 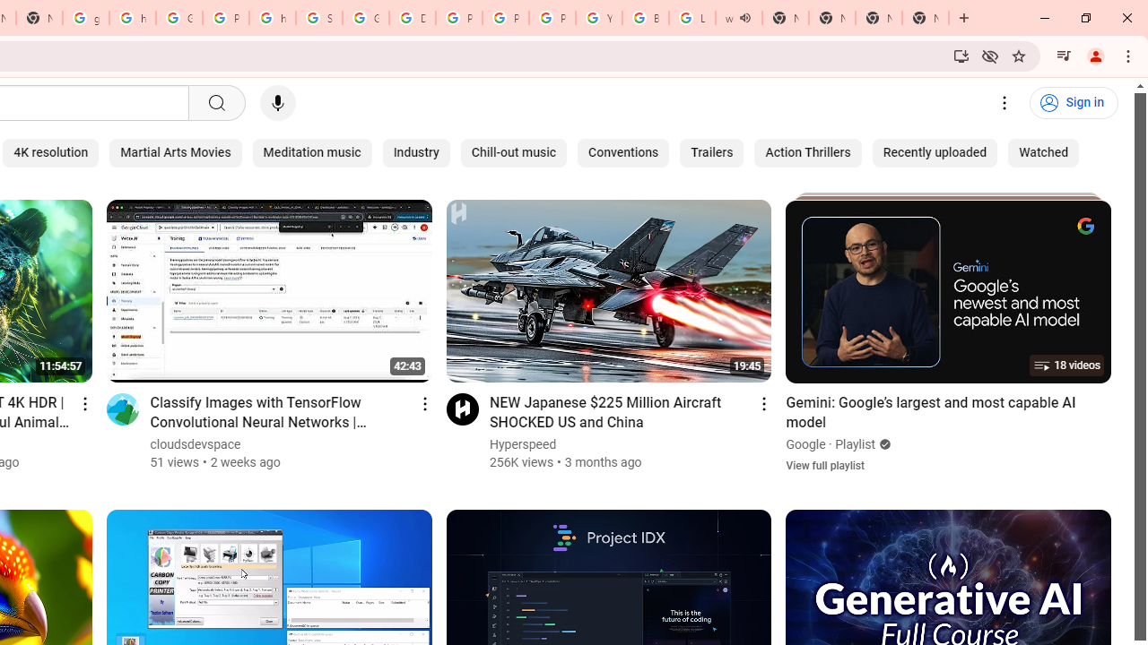 What do you see at coordinates (459, 18) in the screenshot?
I see `Privacy Help Center - Policies Help` at bounding box center [459, 18].